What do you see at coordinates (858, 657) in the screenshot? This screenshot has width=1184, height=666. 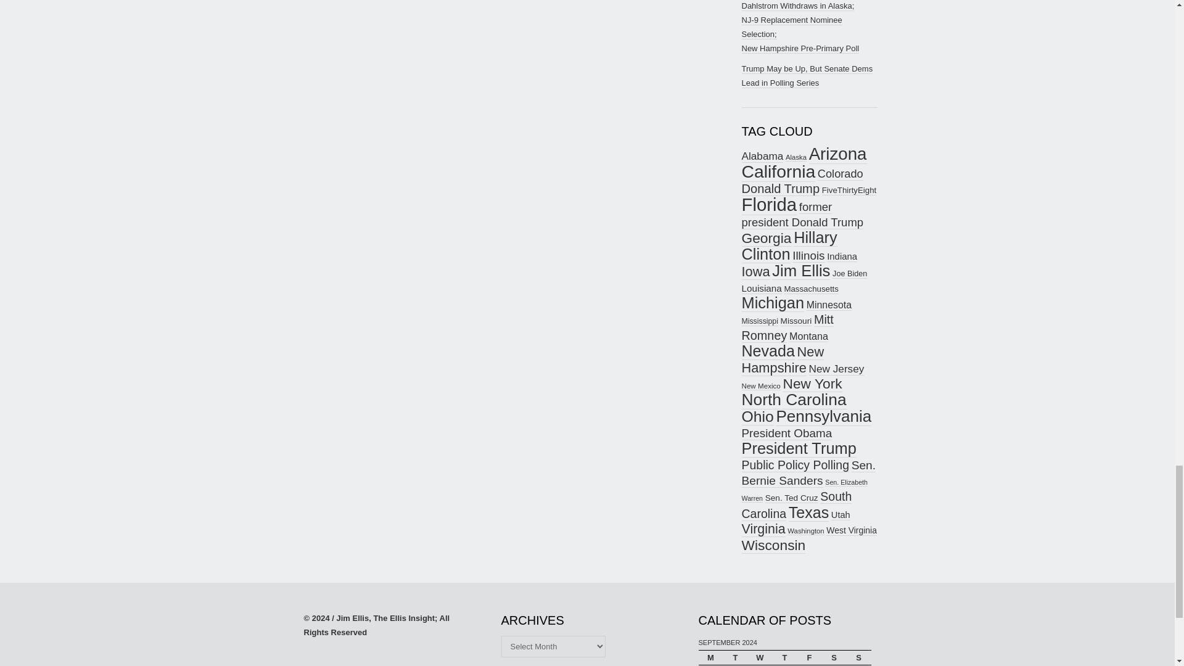 I see `Sunday` at bounding box center [858, 657].